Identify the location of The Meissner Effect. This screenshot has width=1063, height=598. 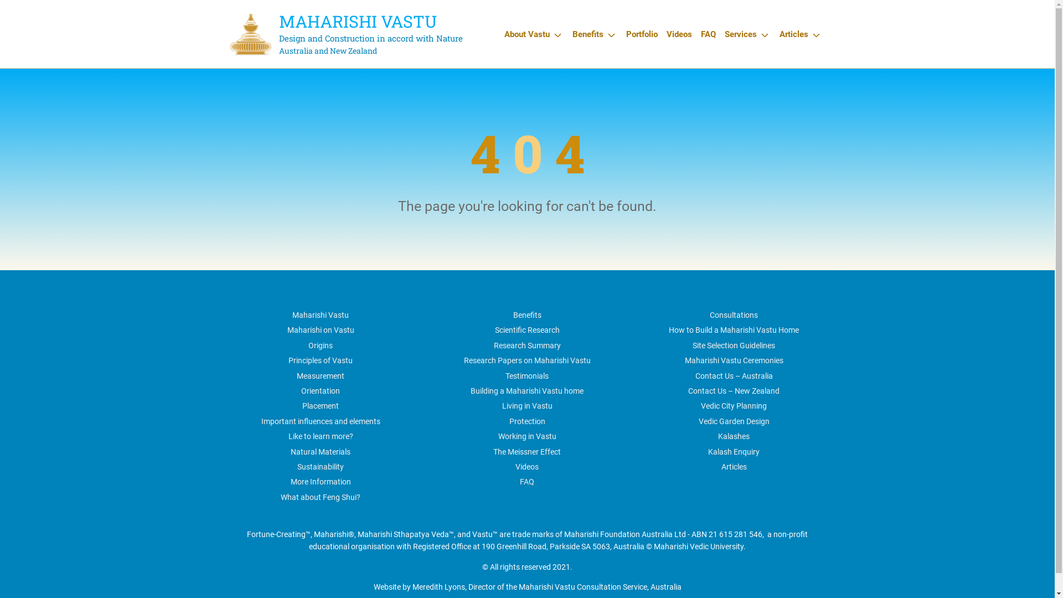
(527, 452).